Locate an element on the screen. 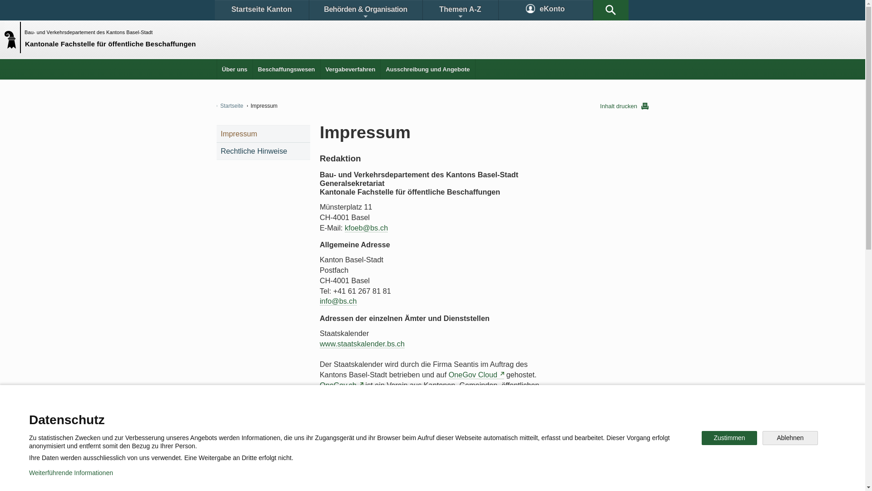 This screenshot has width=872, height=491. Statistiken is located at coordinates (411, 416).